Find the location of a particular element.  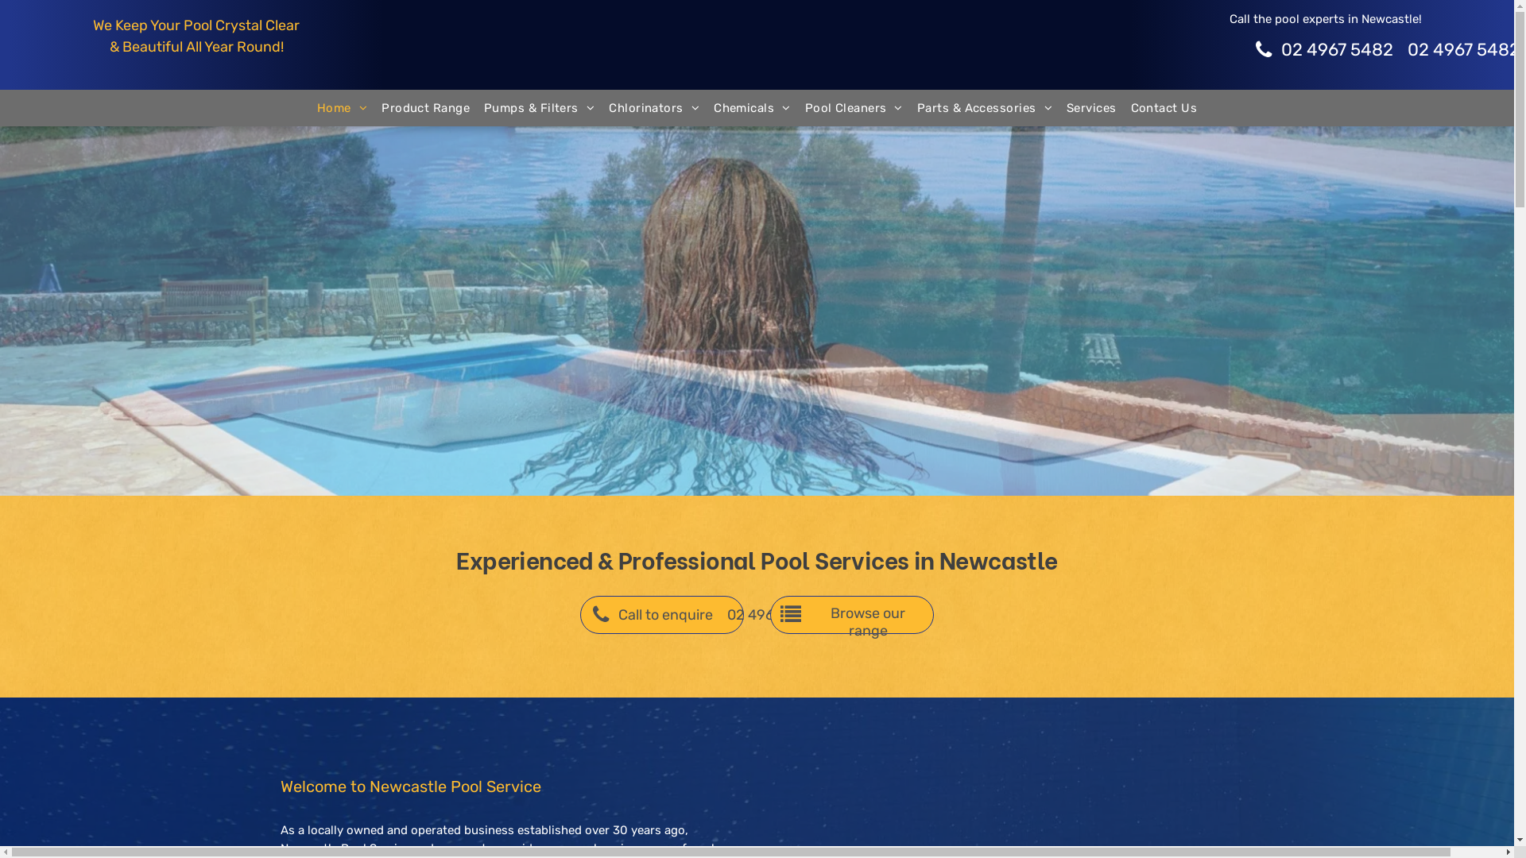

Home is located at coordinates (342, 108).